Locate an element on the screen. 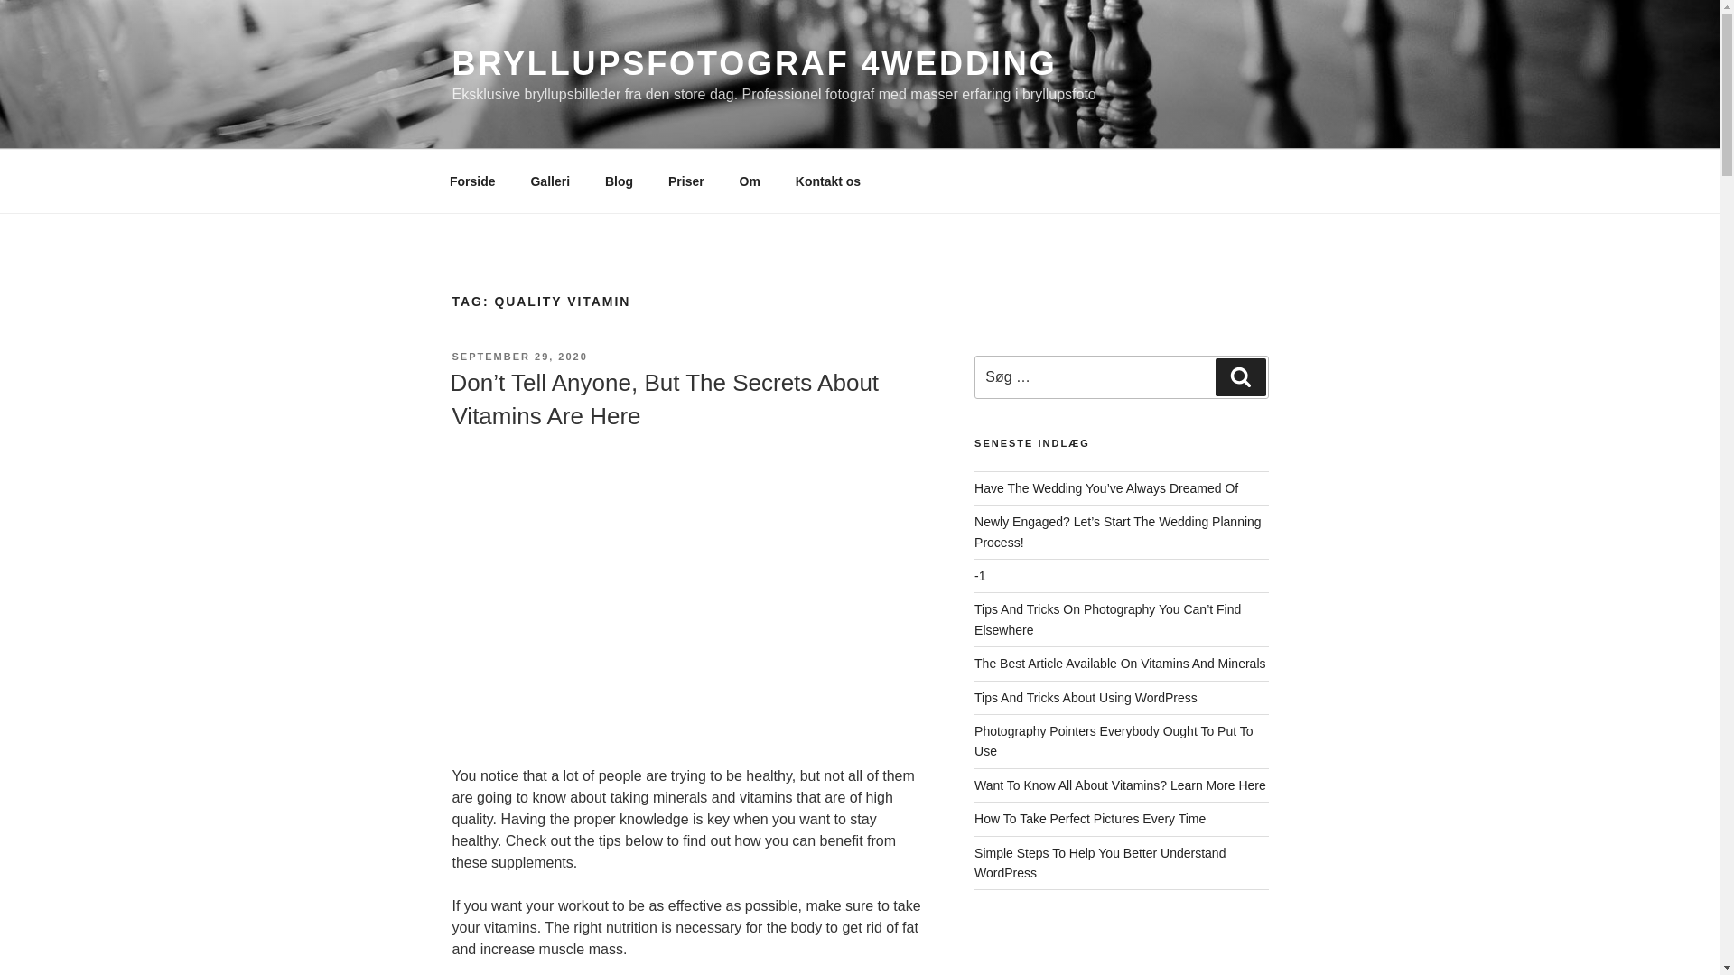  Blog is located at coordinates (619, 181).